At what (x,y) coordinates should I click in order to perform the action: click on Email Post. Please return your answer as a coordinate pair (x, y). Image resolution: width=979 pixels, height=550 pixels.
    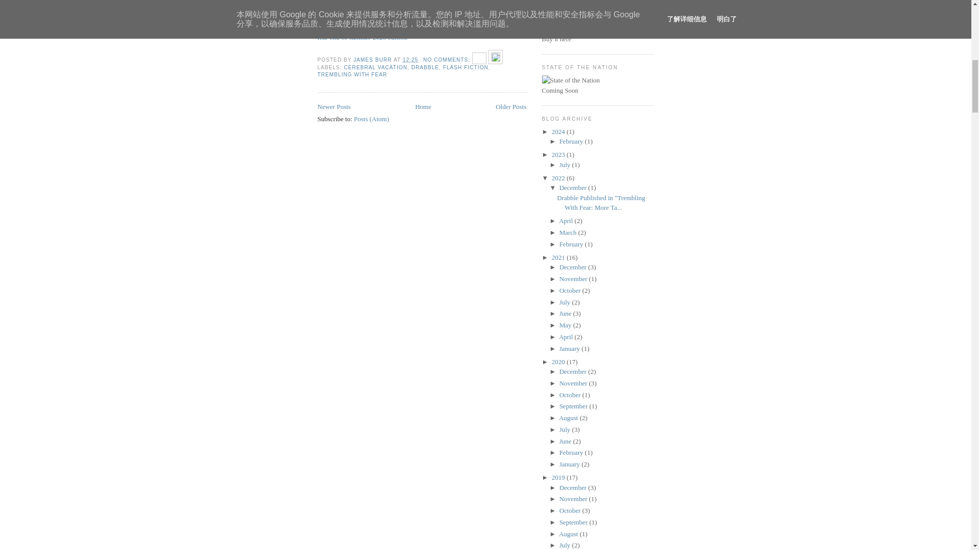
    Looking at the image, I should click on (480, 60).